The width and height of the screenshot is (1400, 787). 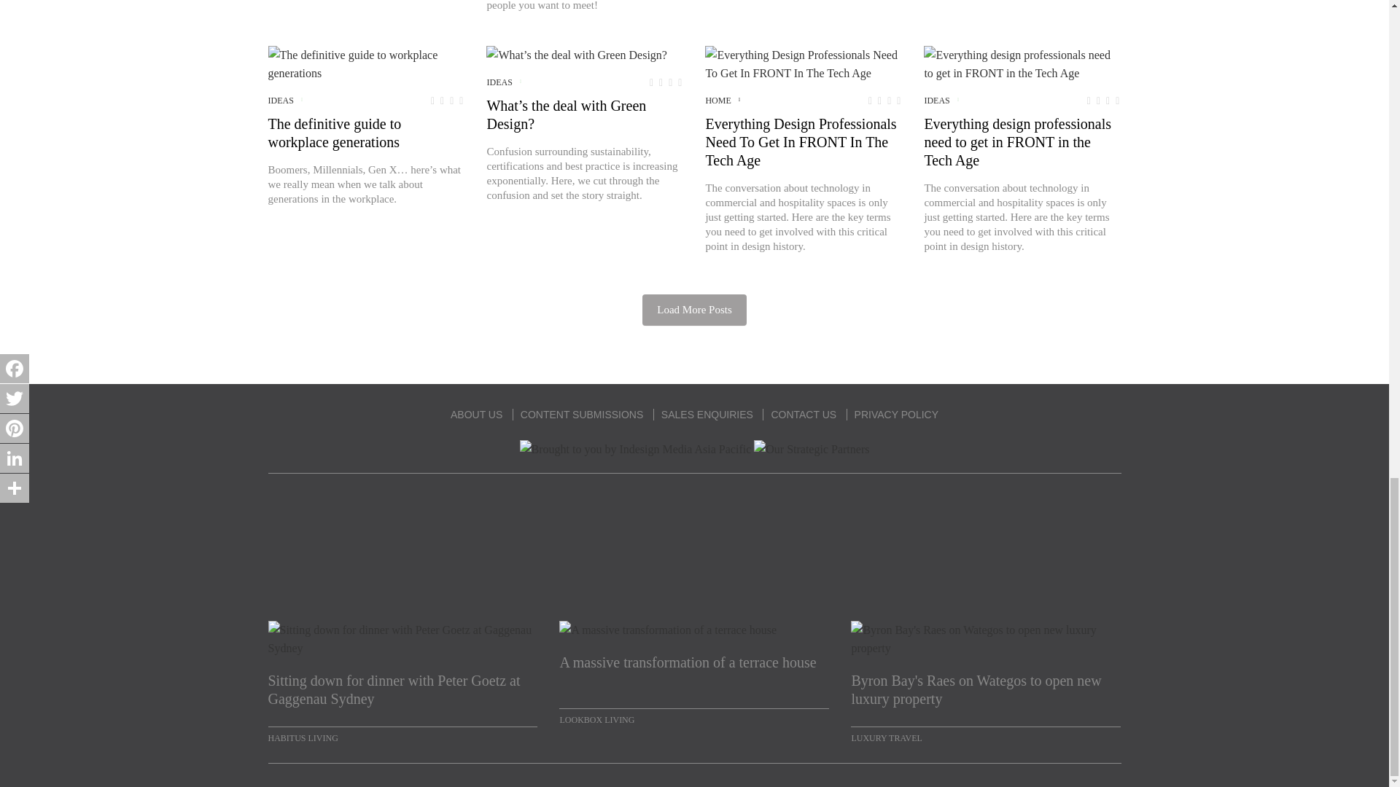 I want to click on Brought to you by Indesign Media Asia Pacific, so click(x=636, y=449).